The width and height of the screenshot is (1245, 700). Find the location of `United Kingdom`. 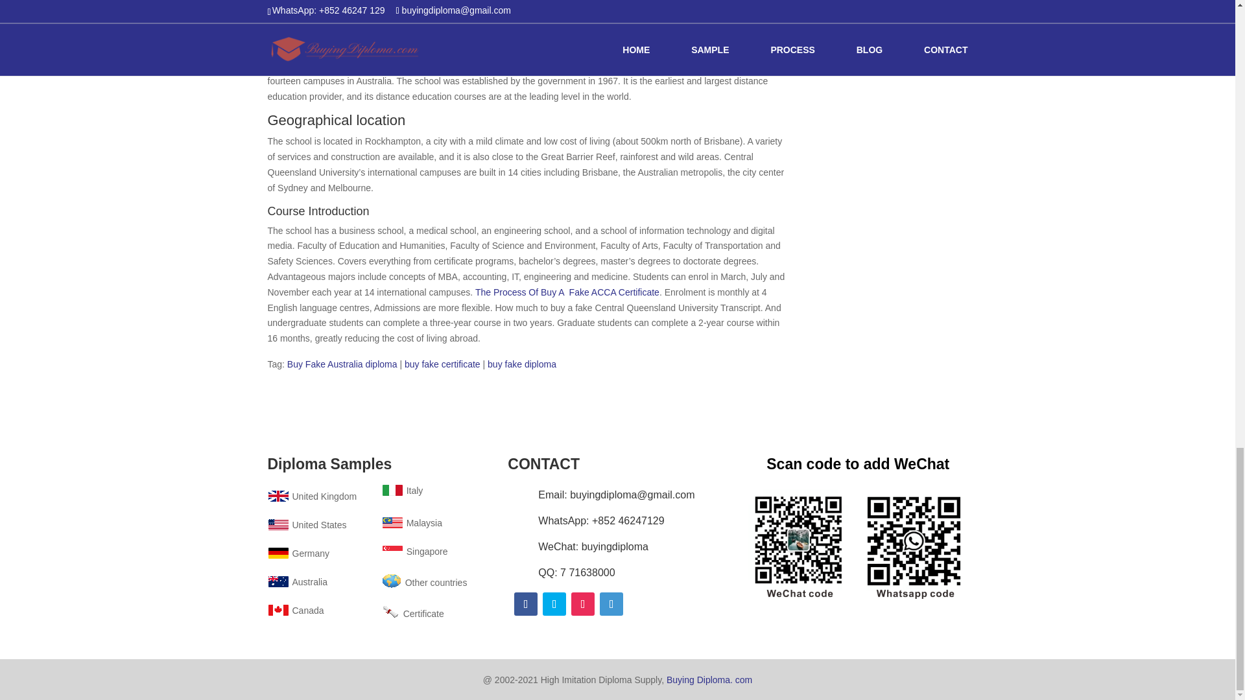

United Kingdom is located at coordinates (311, 496).